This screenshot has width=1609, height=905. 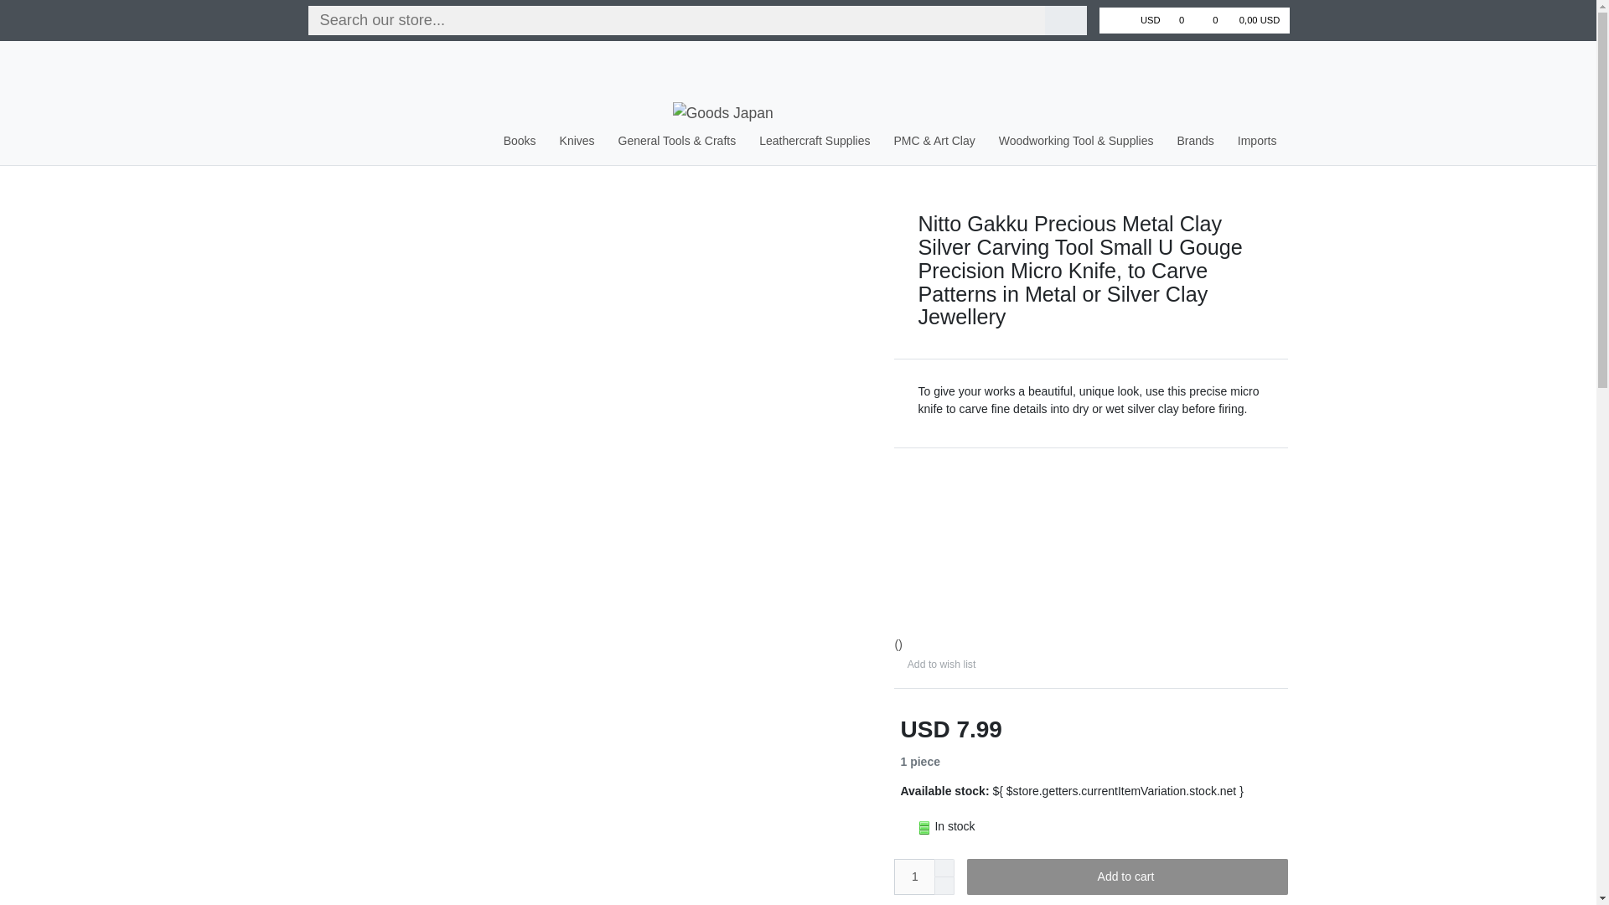 I want to click on 0 0,00 USD, so click(x=1245, y=20).